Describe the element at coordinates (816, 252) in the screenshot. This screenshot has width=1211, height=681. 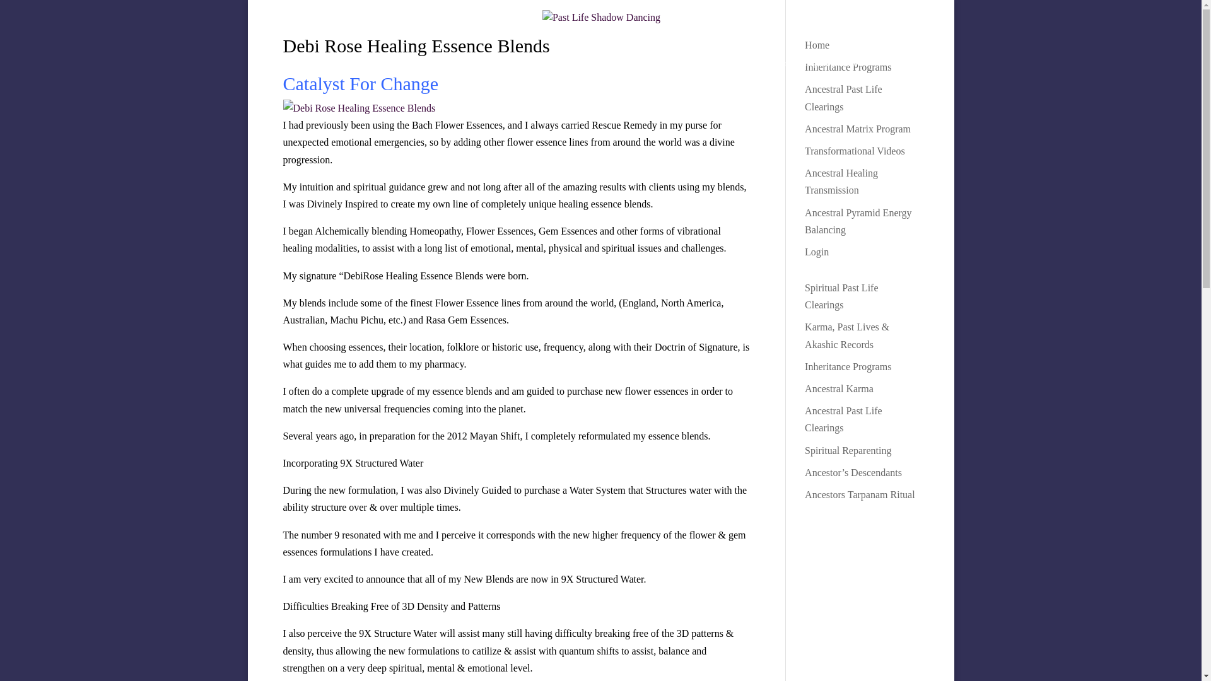
I see `Login` at that location.